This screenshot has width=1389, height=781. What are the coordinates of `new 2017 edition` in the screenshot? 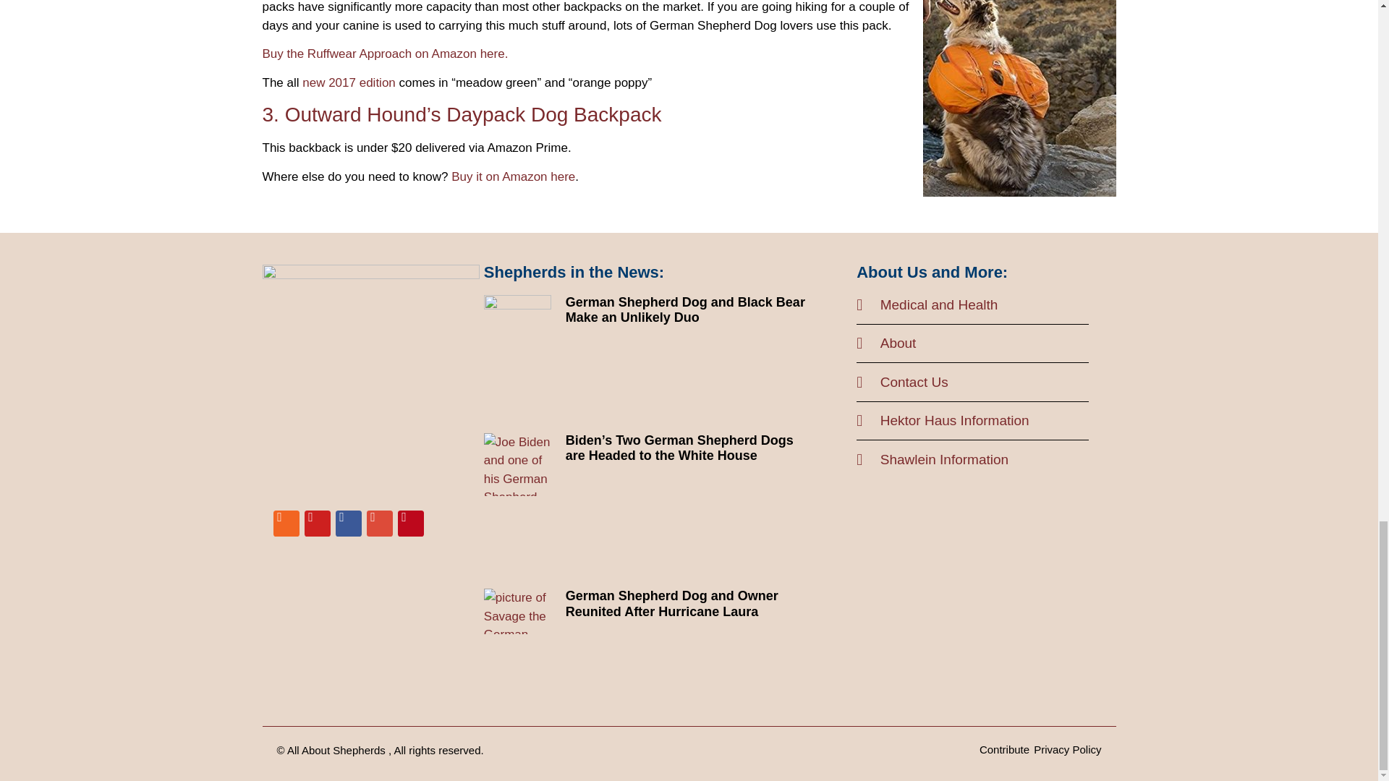 It's located at (349, 82).